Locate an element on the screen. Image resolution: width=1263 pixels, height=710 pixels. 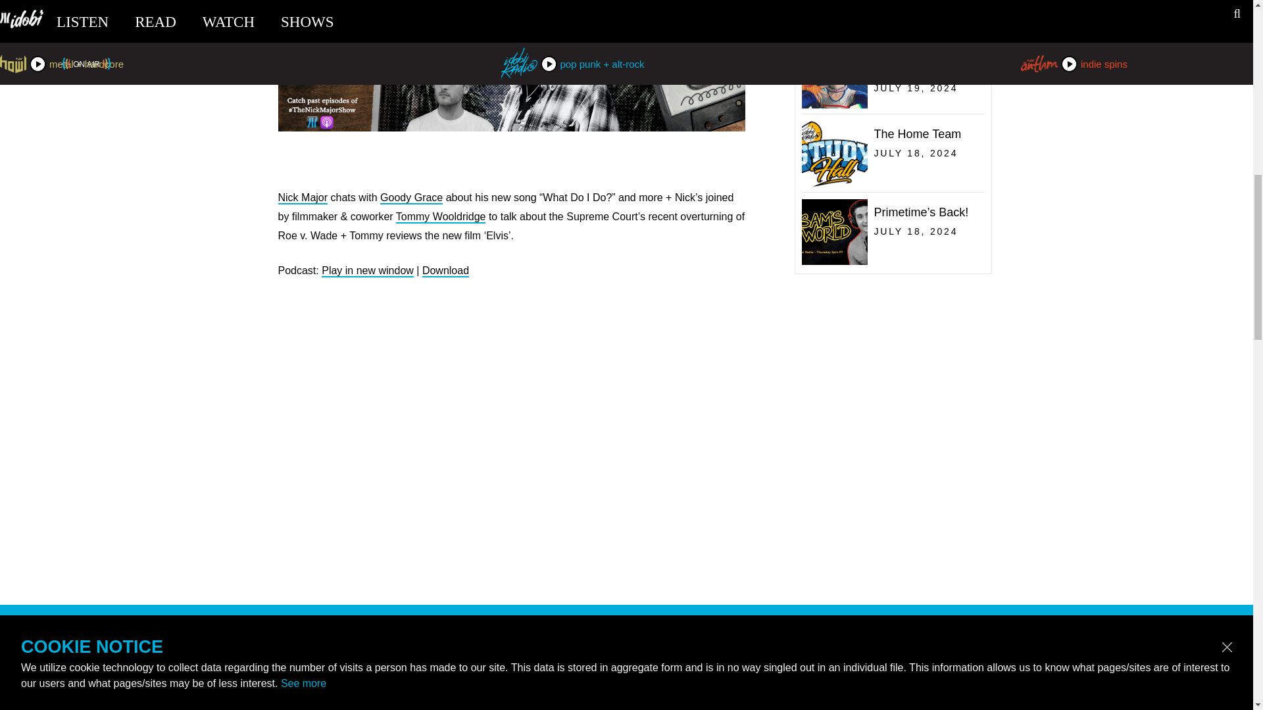
Goody Grace is located at coordinates (303, 198).